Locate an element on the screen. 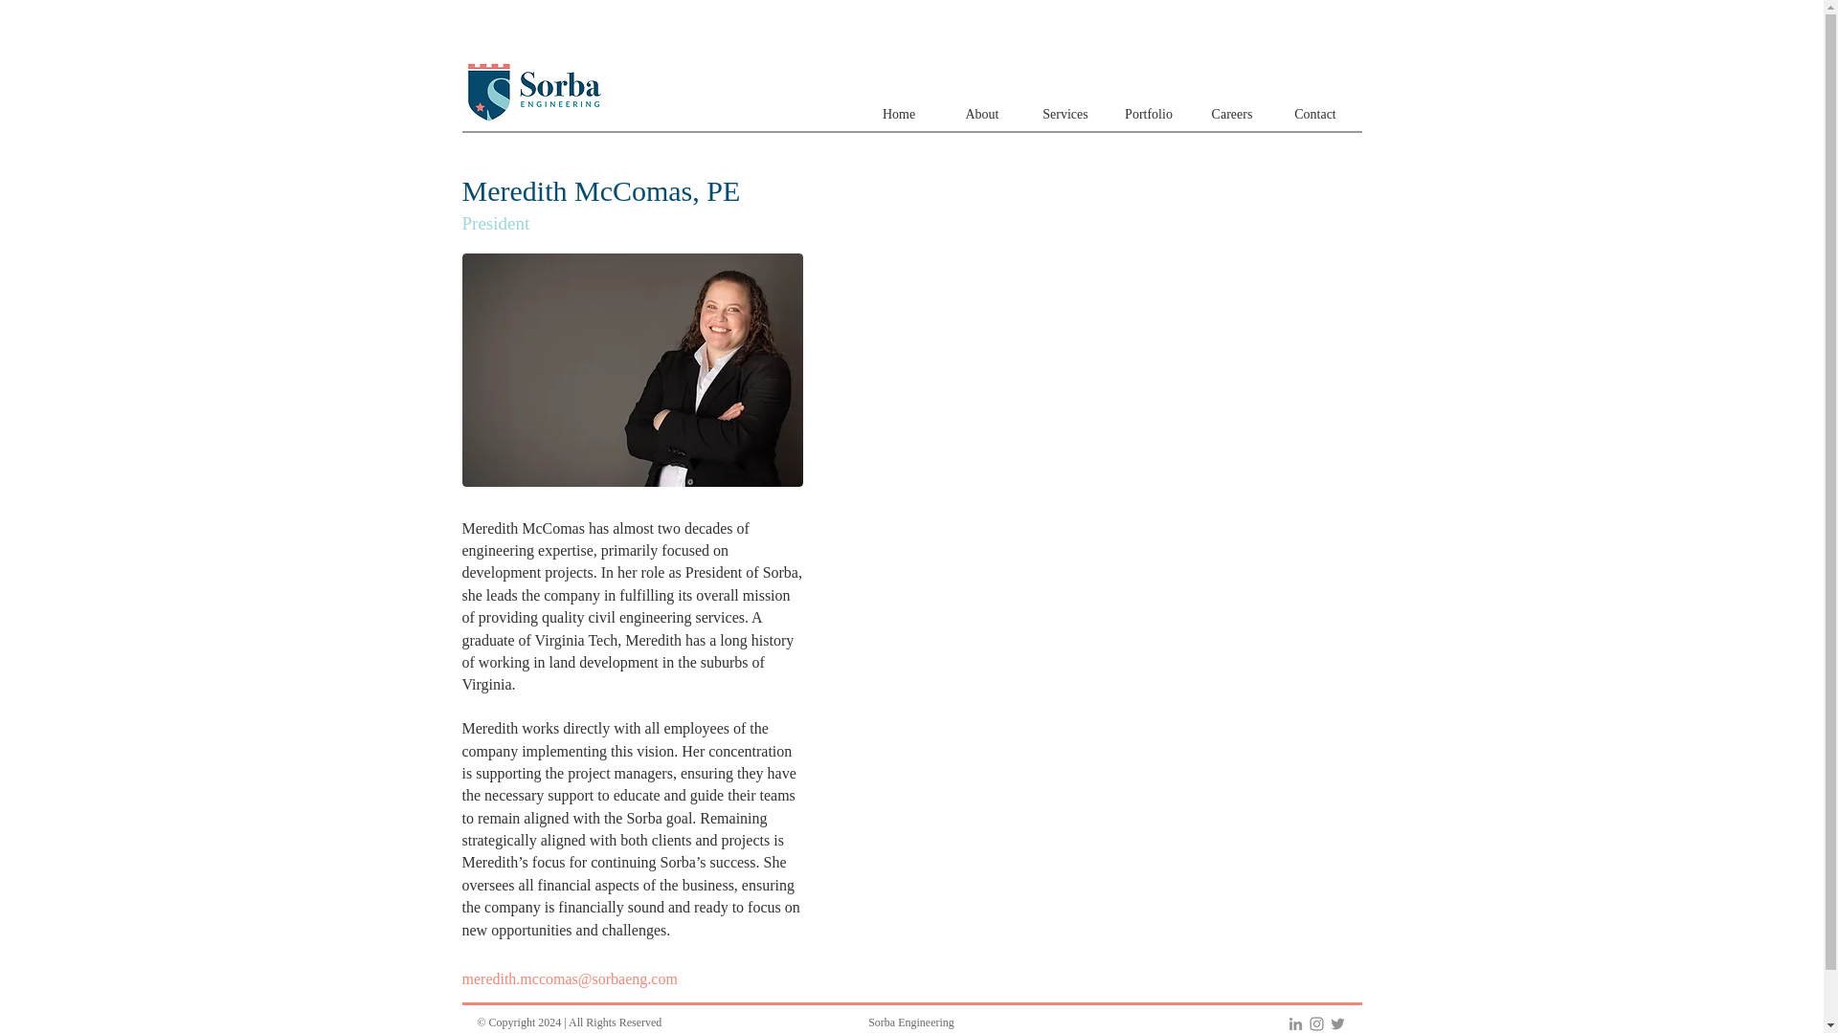  Home is located at coordinates (900, 115).